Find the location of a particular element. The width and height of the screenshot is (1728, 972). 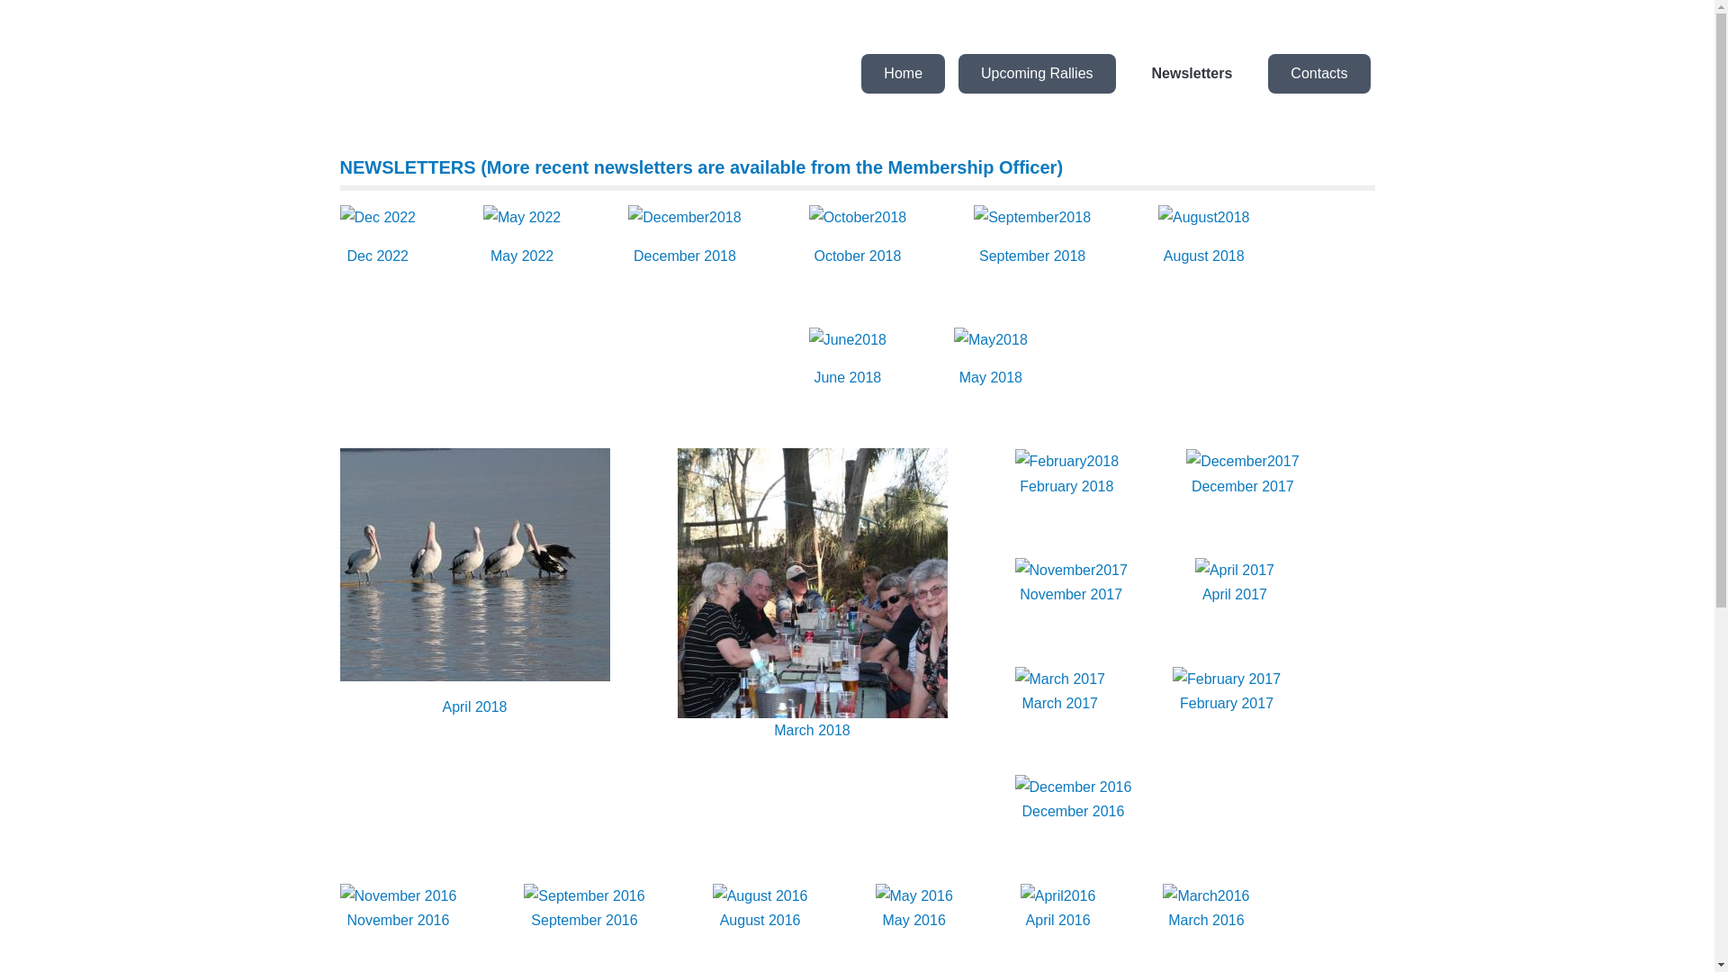

September 2018 is located at coordinates (1032, 256).